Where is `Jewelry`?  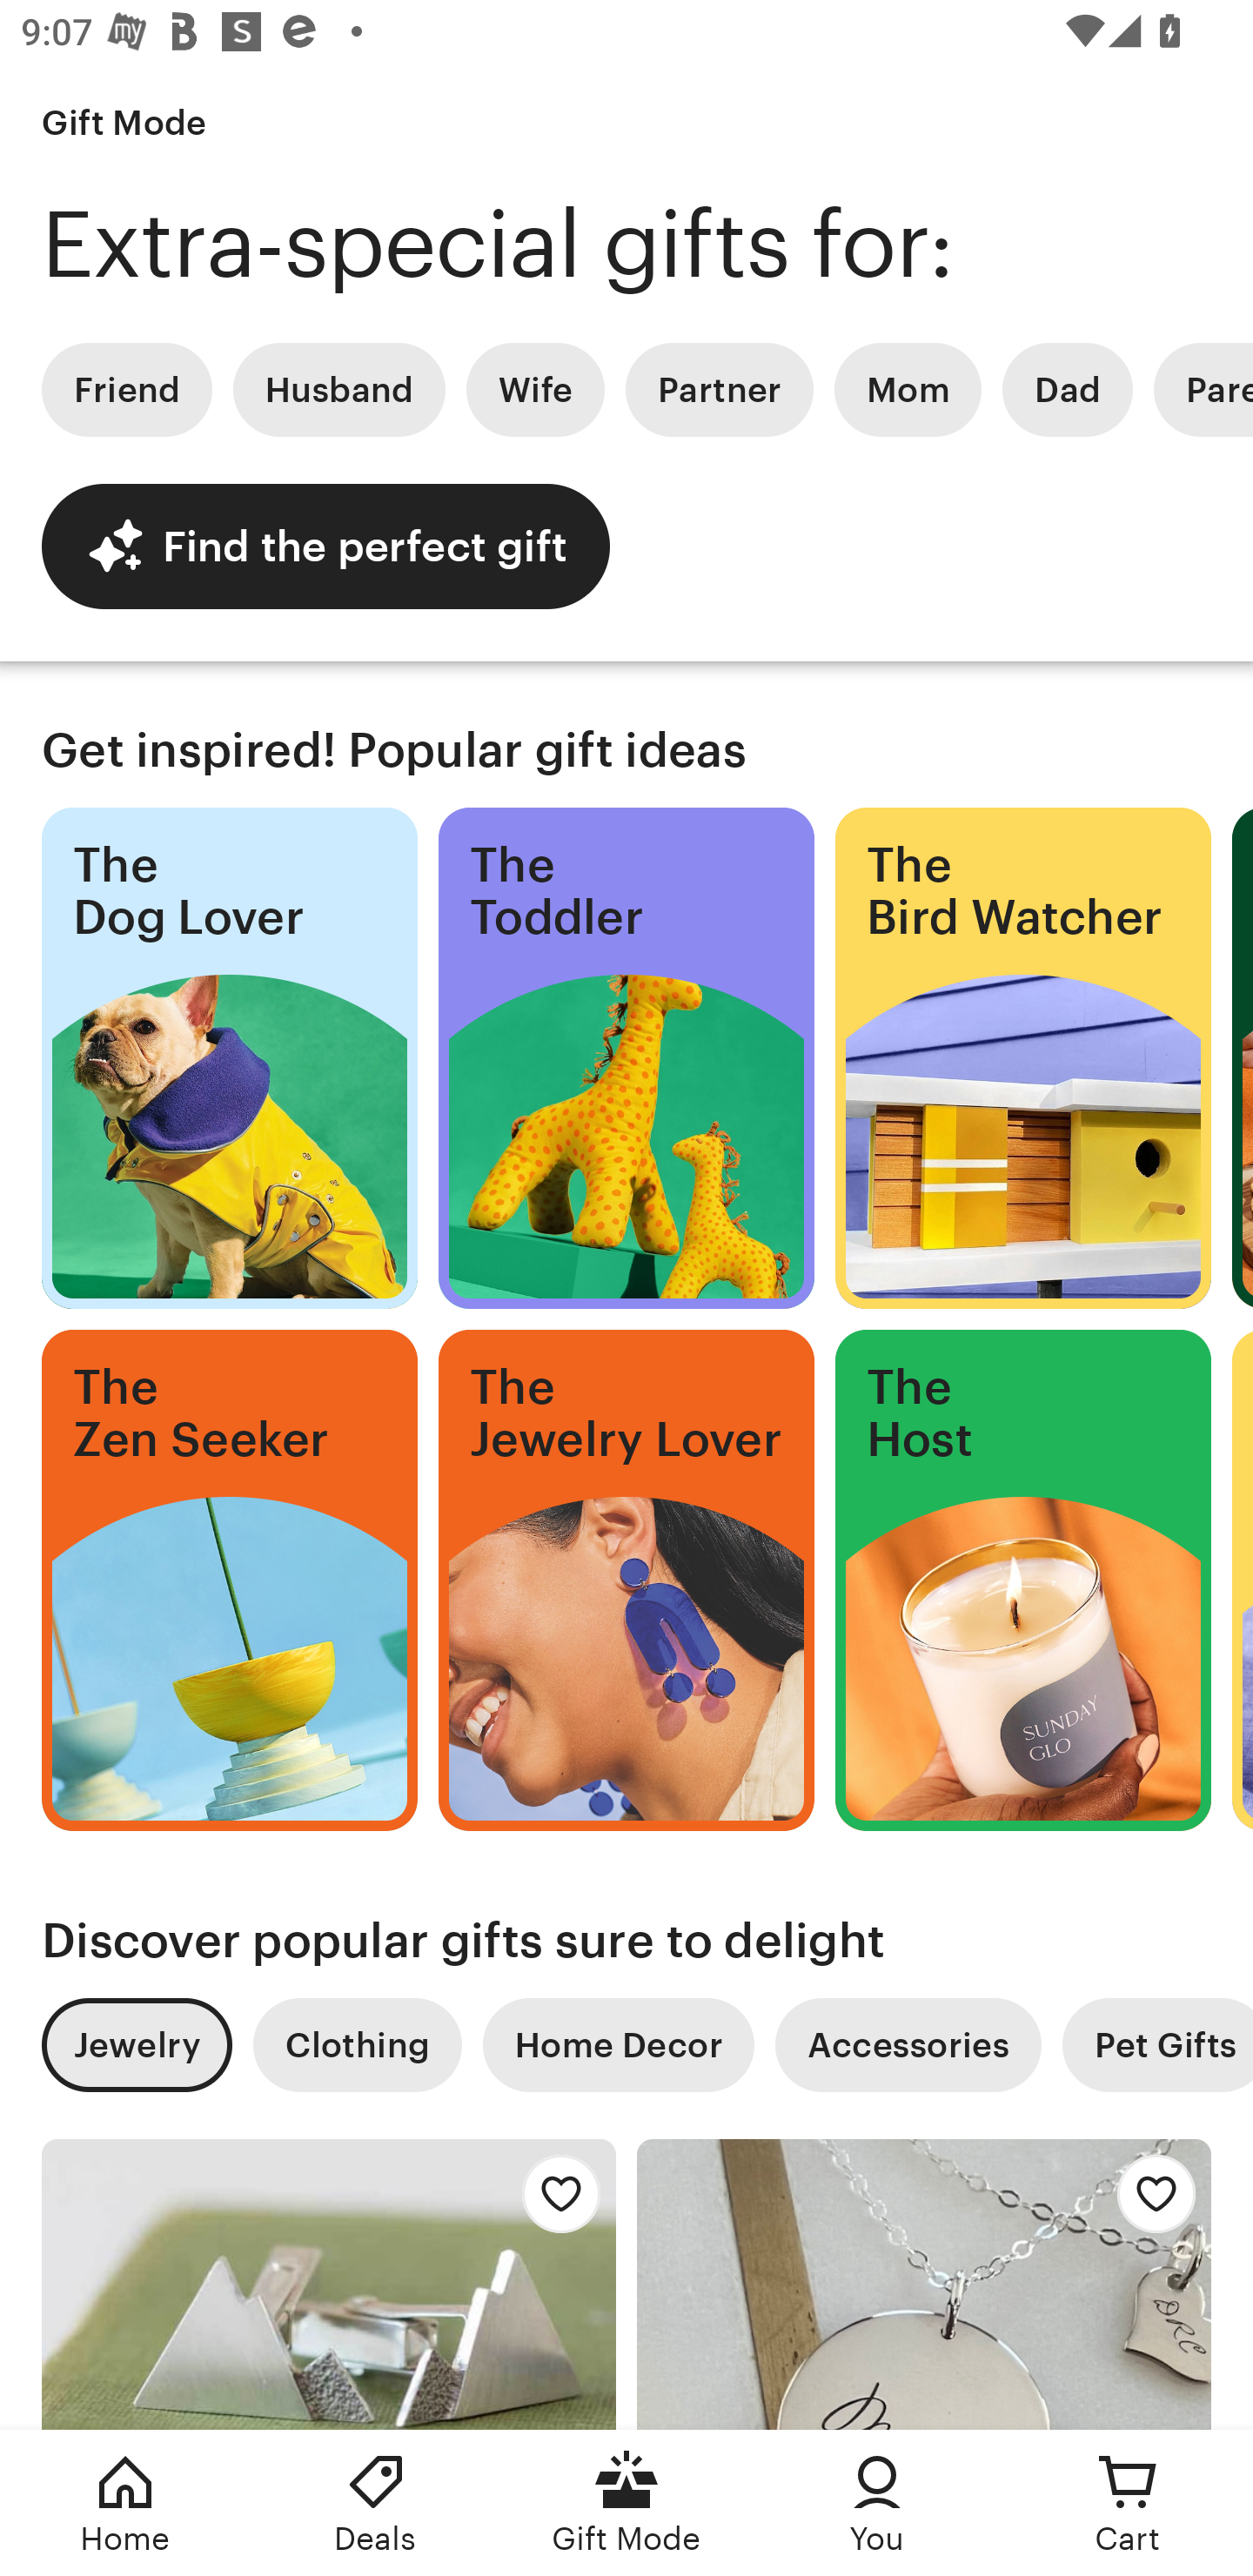
Jewelry is located at coordinates (136, 2045).